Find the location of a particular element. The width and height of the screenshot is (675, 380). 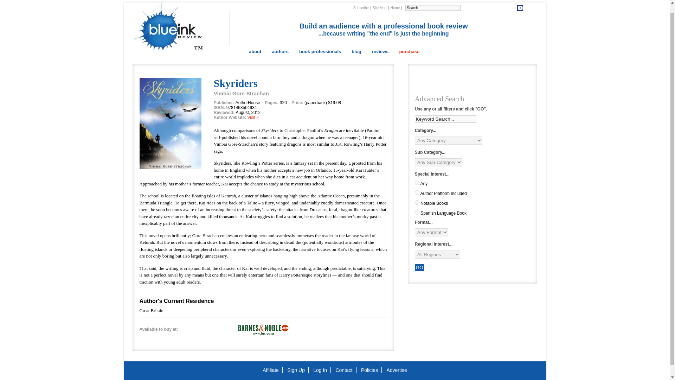

Twitter is located at coordinates (491, 8).